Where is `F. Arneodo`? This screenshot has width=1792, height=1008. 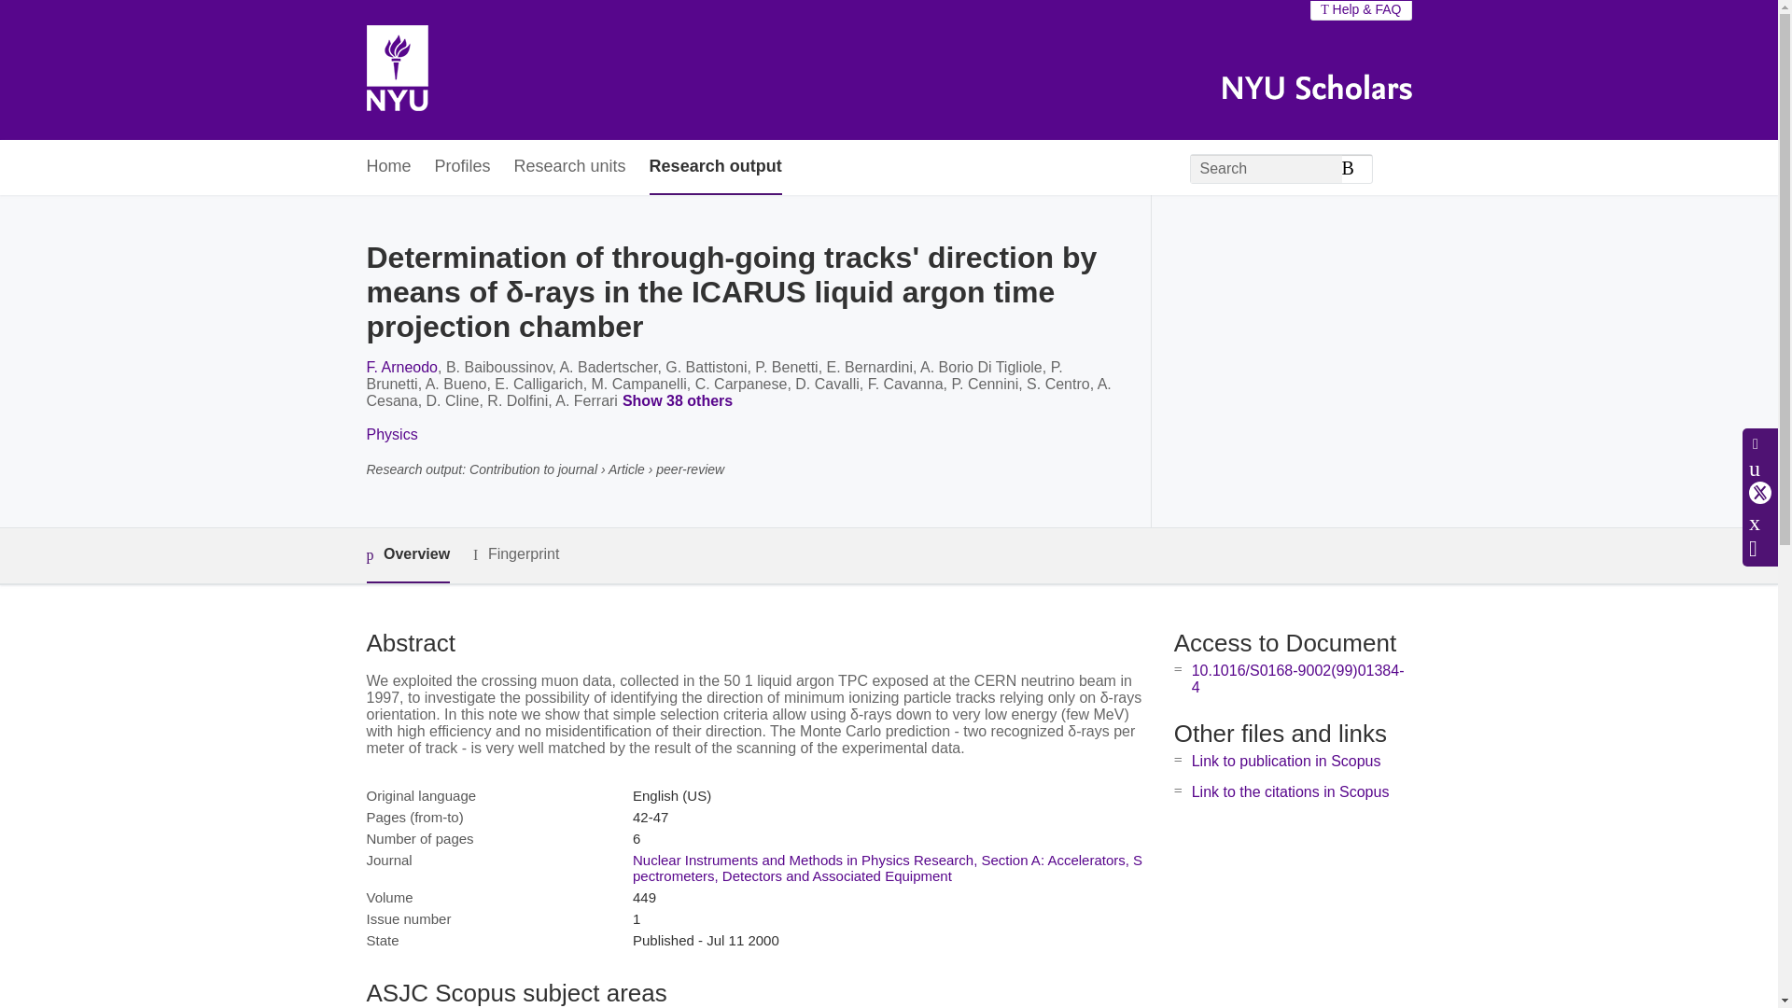
F. Arneodo is located at coordinates (401, 366).